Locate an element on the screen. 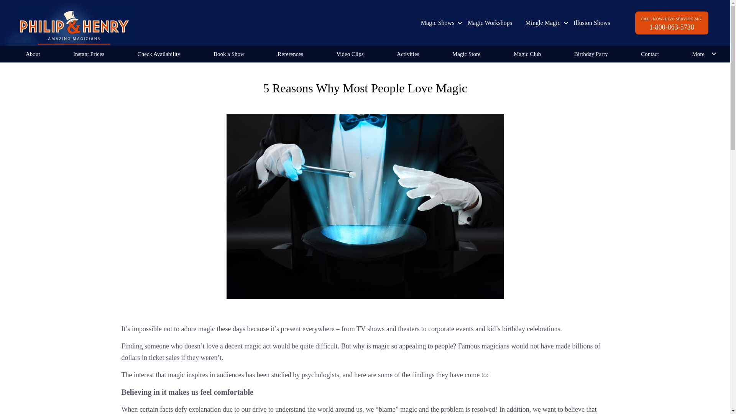  Magic Shows is located at coordinates (438, 23).